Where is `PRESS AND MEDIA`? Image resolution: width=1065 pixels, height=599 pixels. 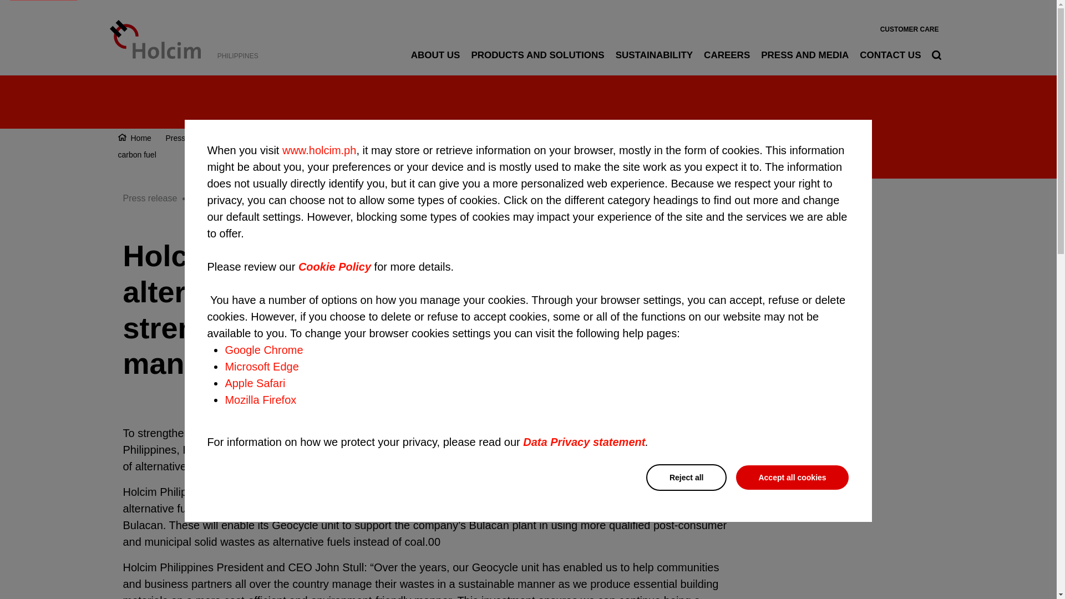
PRESS AND MEDIA is located at coordinates (805, 55).